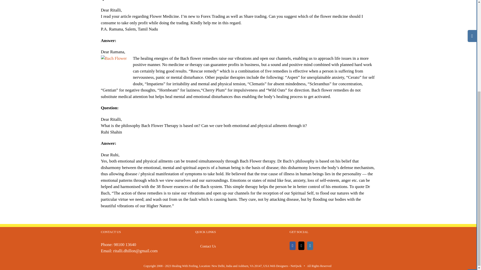 Image resolution: width=481 pixels, height=270 pixels. I want to click on Web Designers - NetQwik, so click(285, 266).